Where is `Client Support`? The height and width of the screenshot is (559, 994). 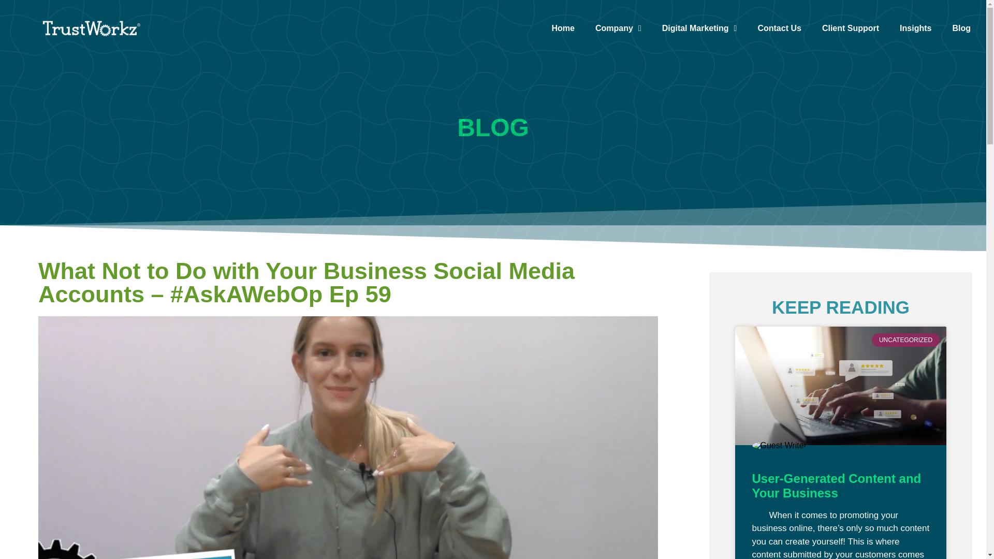 Client Support is located at coordinates (851, 28).